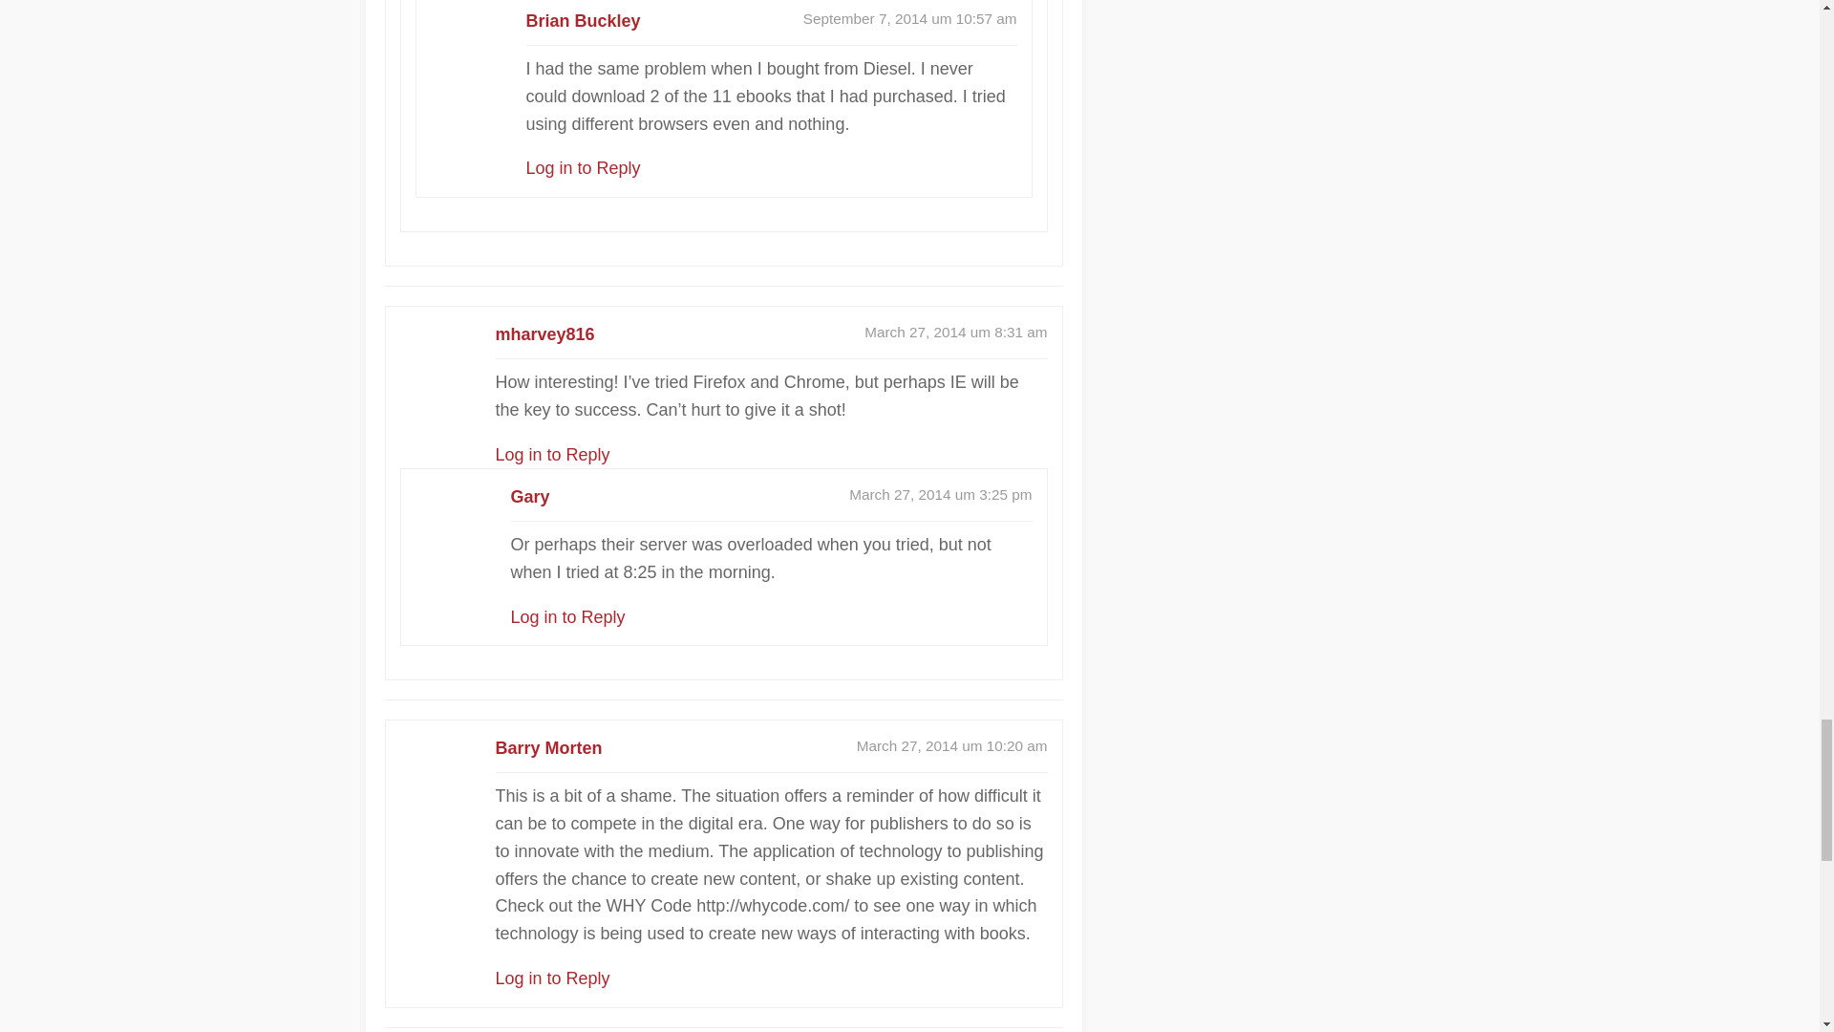 The image size is (1834, 1032). Describe the element at coordinates (583, 168) in the screenshot. I see `Log in to Reply` at that location.